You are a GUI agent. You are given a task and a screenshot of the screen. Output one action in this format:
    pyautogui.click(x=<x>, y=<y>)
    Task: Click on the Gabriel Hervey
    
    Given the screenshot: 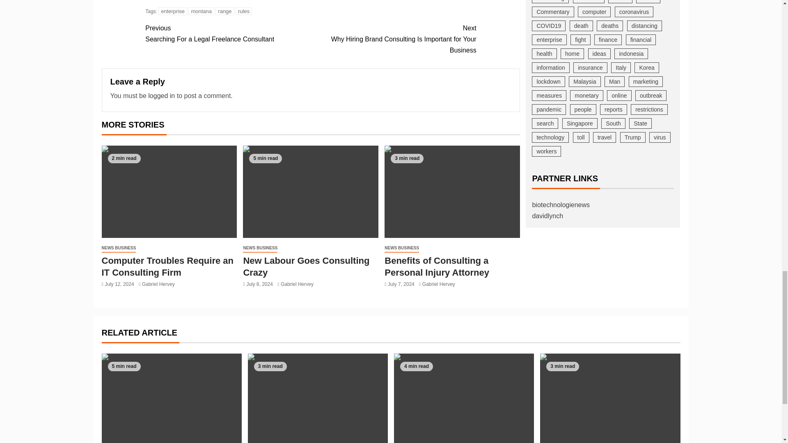 What is the action you would take?
    pyautogui.click(x=167, y=267)
    